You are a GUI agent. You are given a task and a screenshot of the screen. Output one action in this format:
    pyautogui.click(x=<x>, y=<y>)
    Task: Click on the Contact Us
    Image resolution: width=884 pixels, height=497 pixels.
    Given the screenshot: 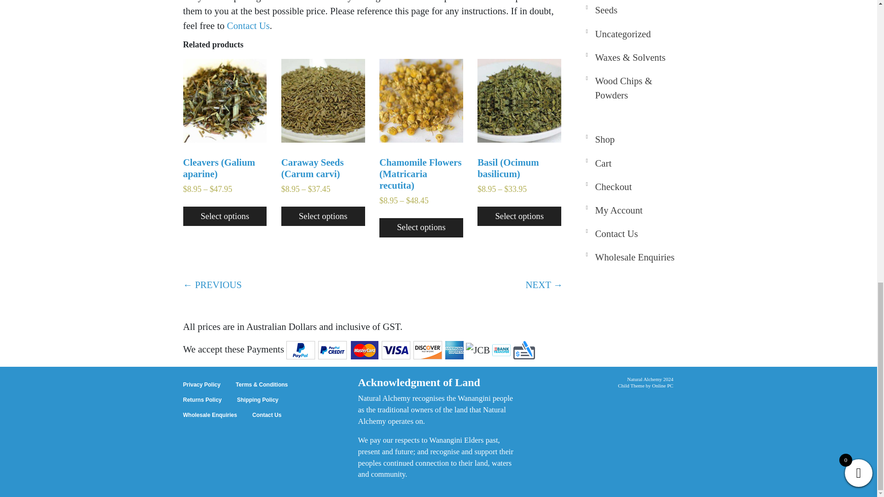 What is the action you would take?
    pyautogui.click(x=248, y=25)
    